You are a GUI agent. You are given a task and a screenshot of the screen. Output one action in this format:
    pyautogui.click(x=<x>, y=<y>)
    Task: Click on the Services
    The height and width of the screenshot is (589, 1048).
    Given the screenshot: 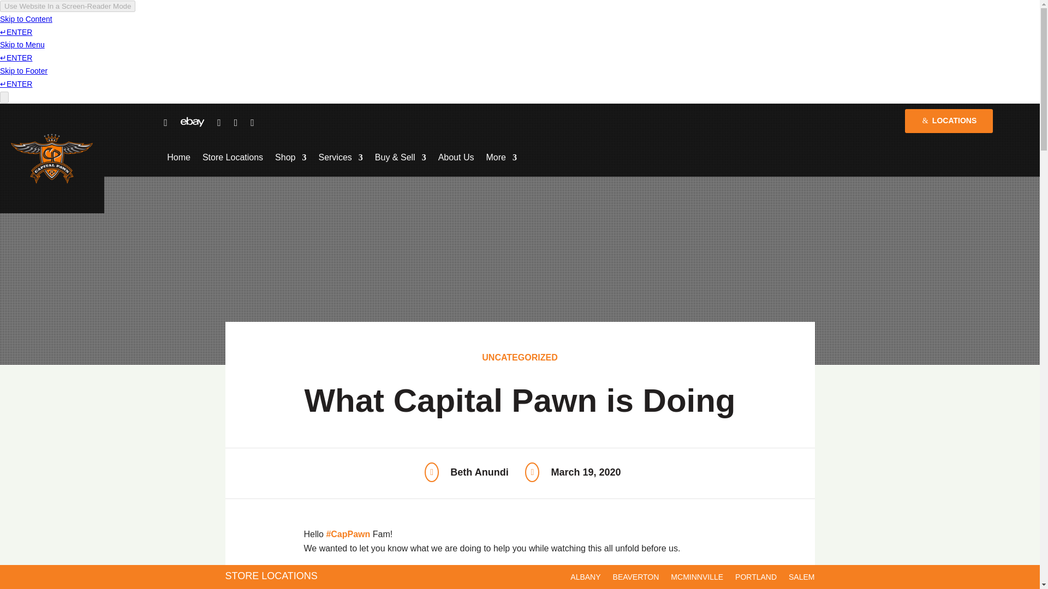 What is the action you would take?
    pyautogui.click(x=341, y=159)
    